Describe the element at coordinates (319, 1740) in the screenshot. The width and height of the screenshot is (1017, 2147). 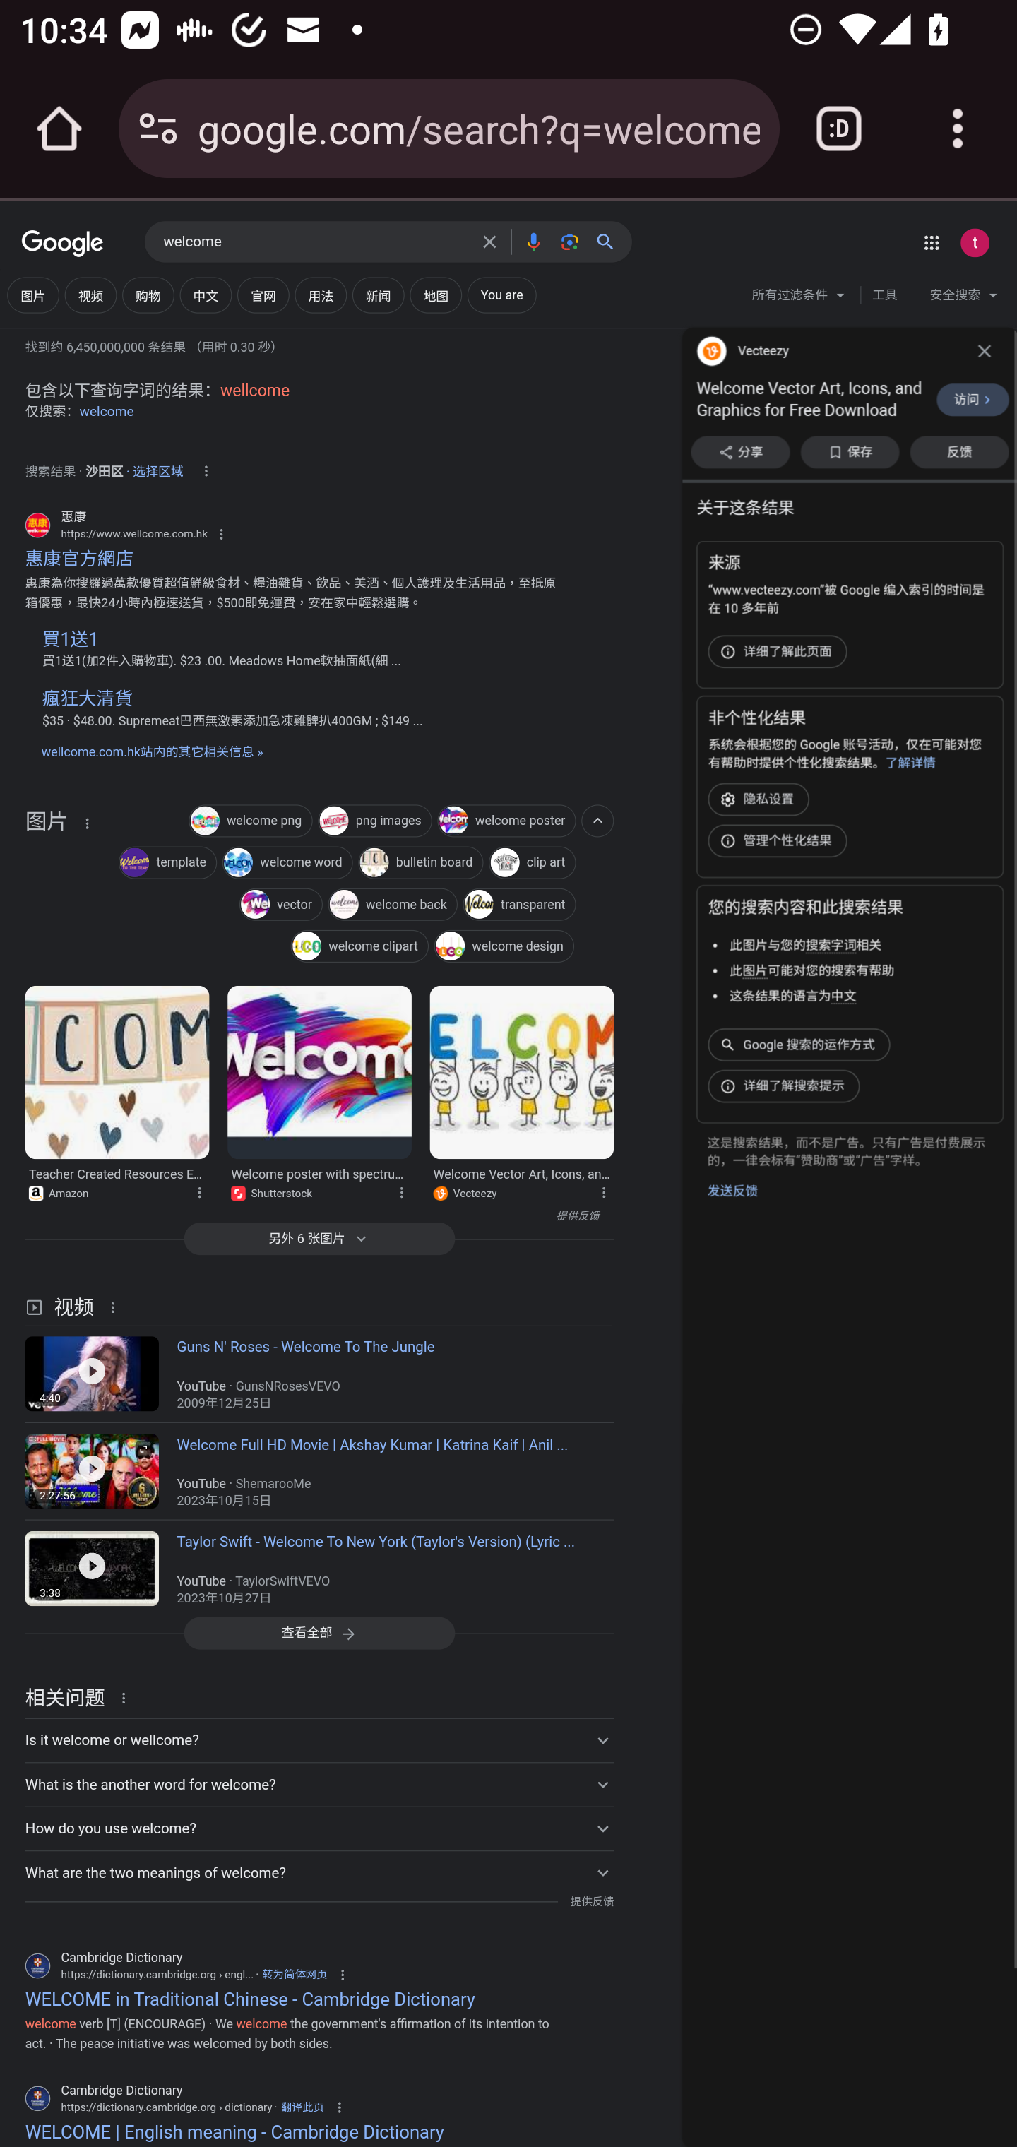
I see `Is it welcome or wellcome?` at that location.